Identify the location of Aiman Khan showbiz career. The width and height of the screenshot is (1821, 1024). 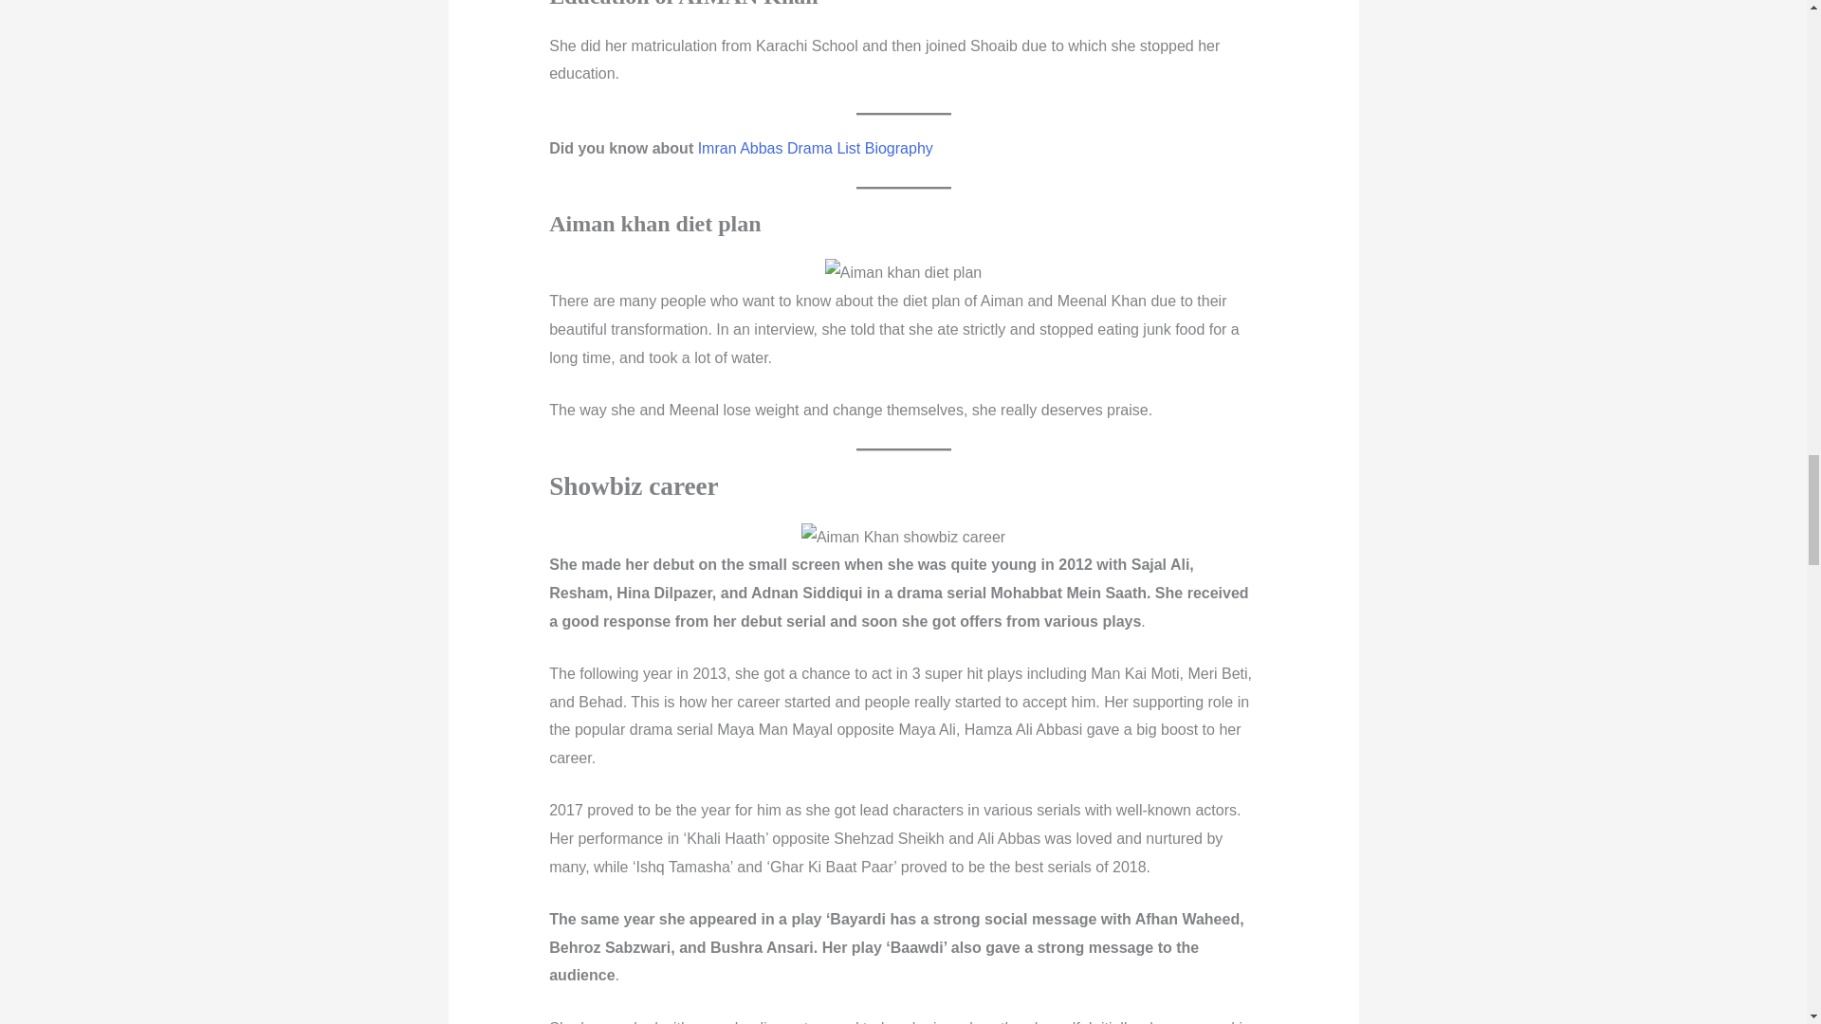
(903, 537).